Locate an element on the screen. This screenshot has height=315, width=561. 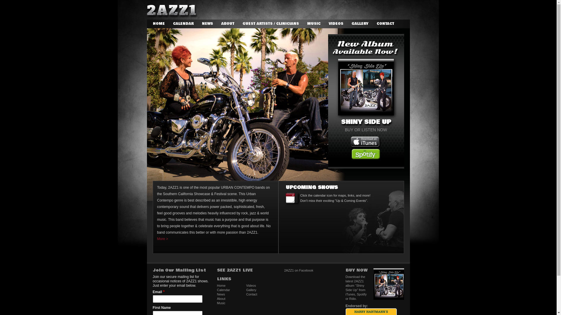
2AZZ1 on Facebook is located at coordinates (299, 270).